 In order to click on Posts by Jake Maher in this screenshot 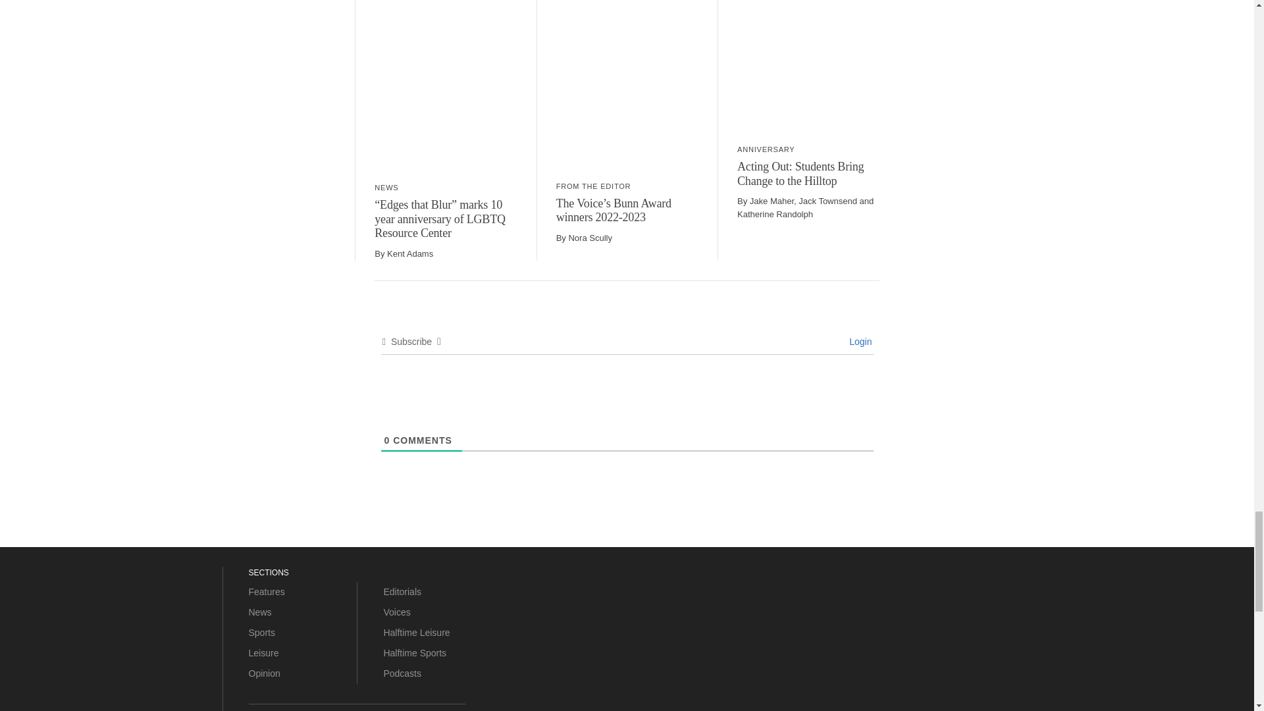, I will do `click(772, 201)`.